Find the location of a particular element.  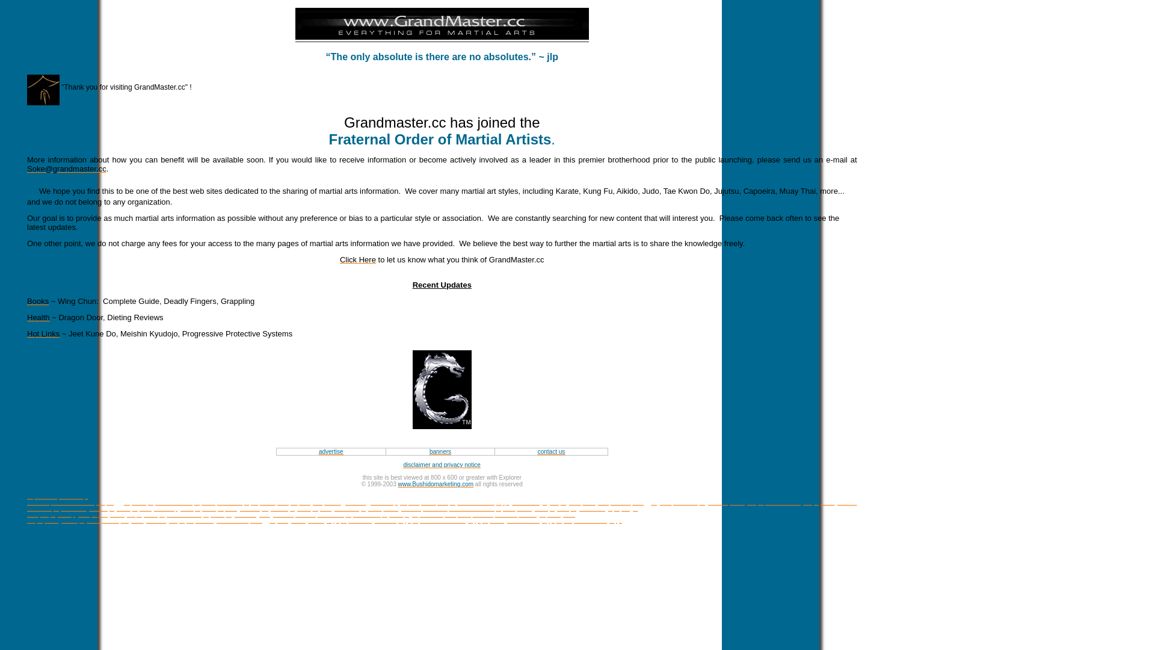

https://vegasslot77.netlify.app/ is located at coordinates (519, 521).